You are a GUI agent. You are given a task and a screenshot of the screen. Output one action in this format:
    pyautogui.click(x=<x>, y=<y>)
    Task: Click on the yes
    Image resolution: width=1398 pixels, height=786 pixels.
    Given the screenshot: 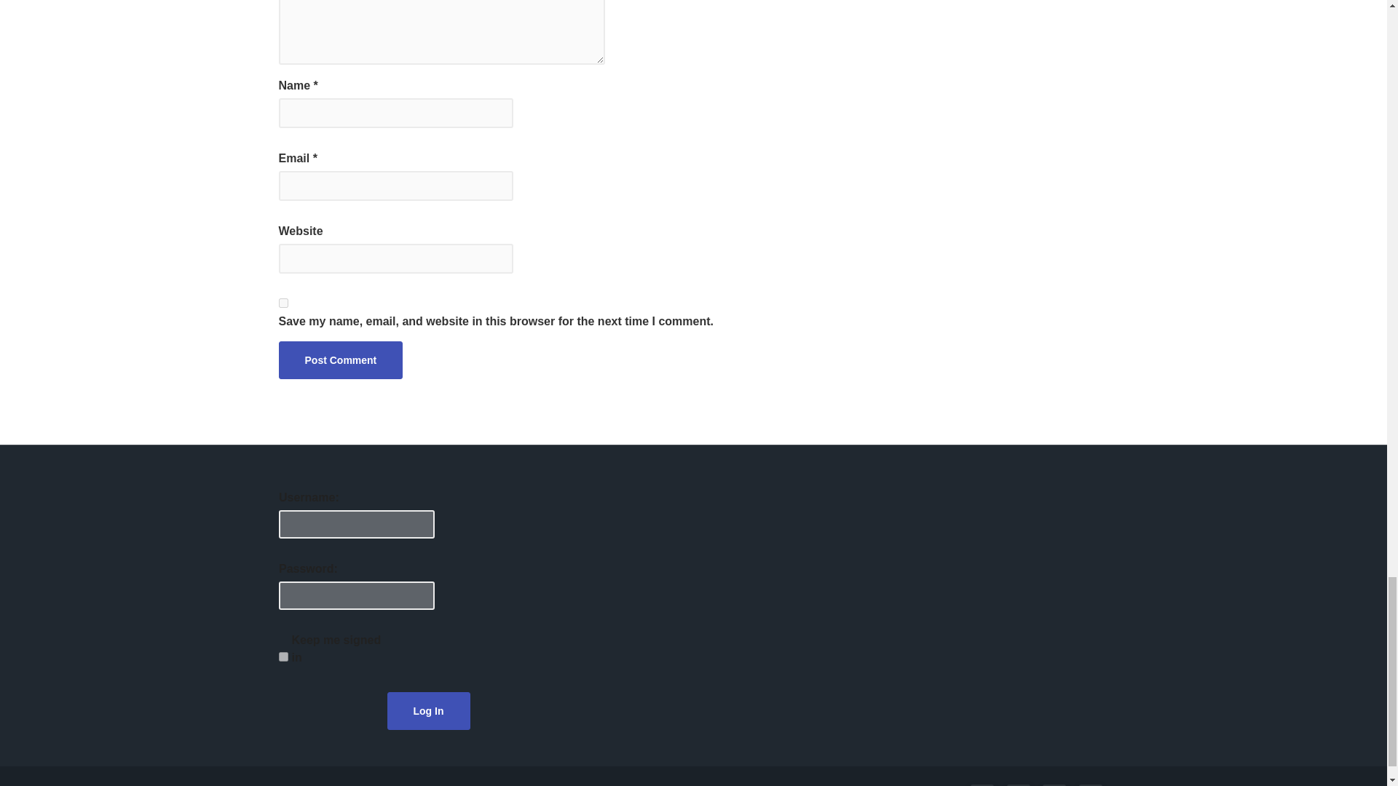 What is the action you would take?
    pyautogui.click(x=283, y=303)
    